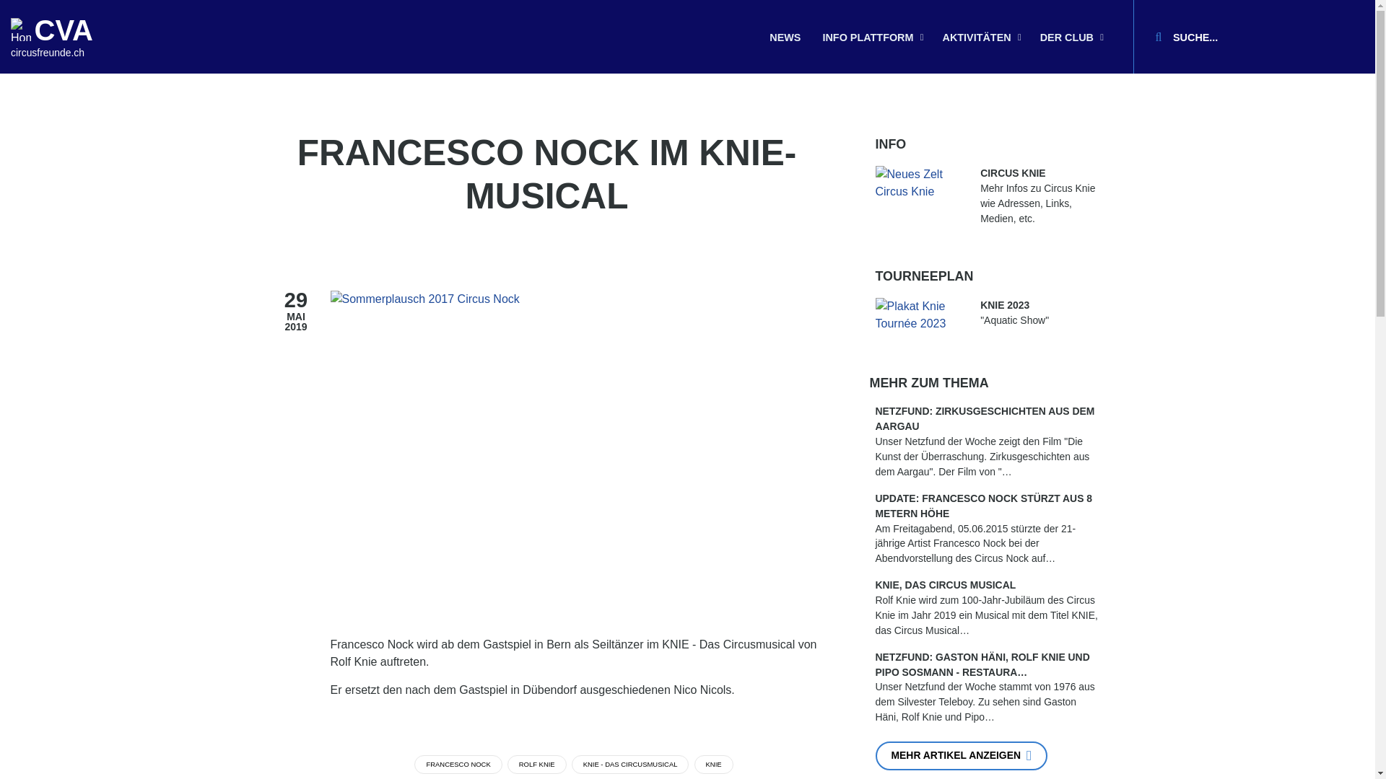 The width and height of the screenshot is (1386, 779). What do you see at coordinates (64, 30) in the screenshot?
I see `CVA` at bounding box center [64, 30].